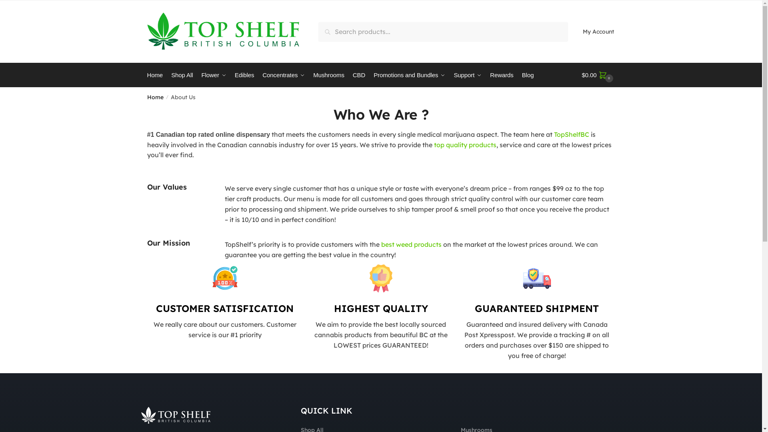 The image size is (768, 432). What do you see at coordinates (502, 75) in the screenshot?
I see `Rewards` at bounding box center [502, 75].